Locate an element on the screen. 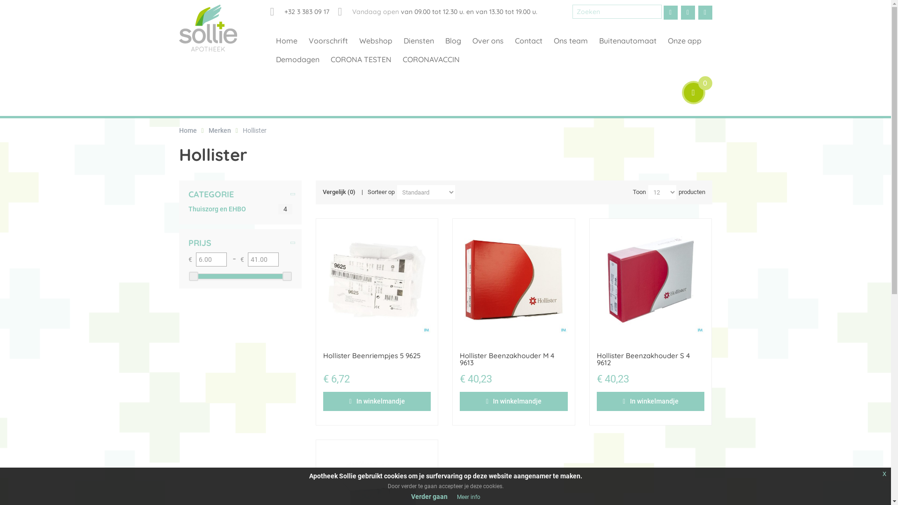  Demodagen is located at coordinates (297, 59).